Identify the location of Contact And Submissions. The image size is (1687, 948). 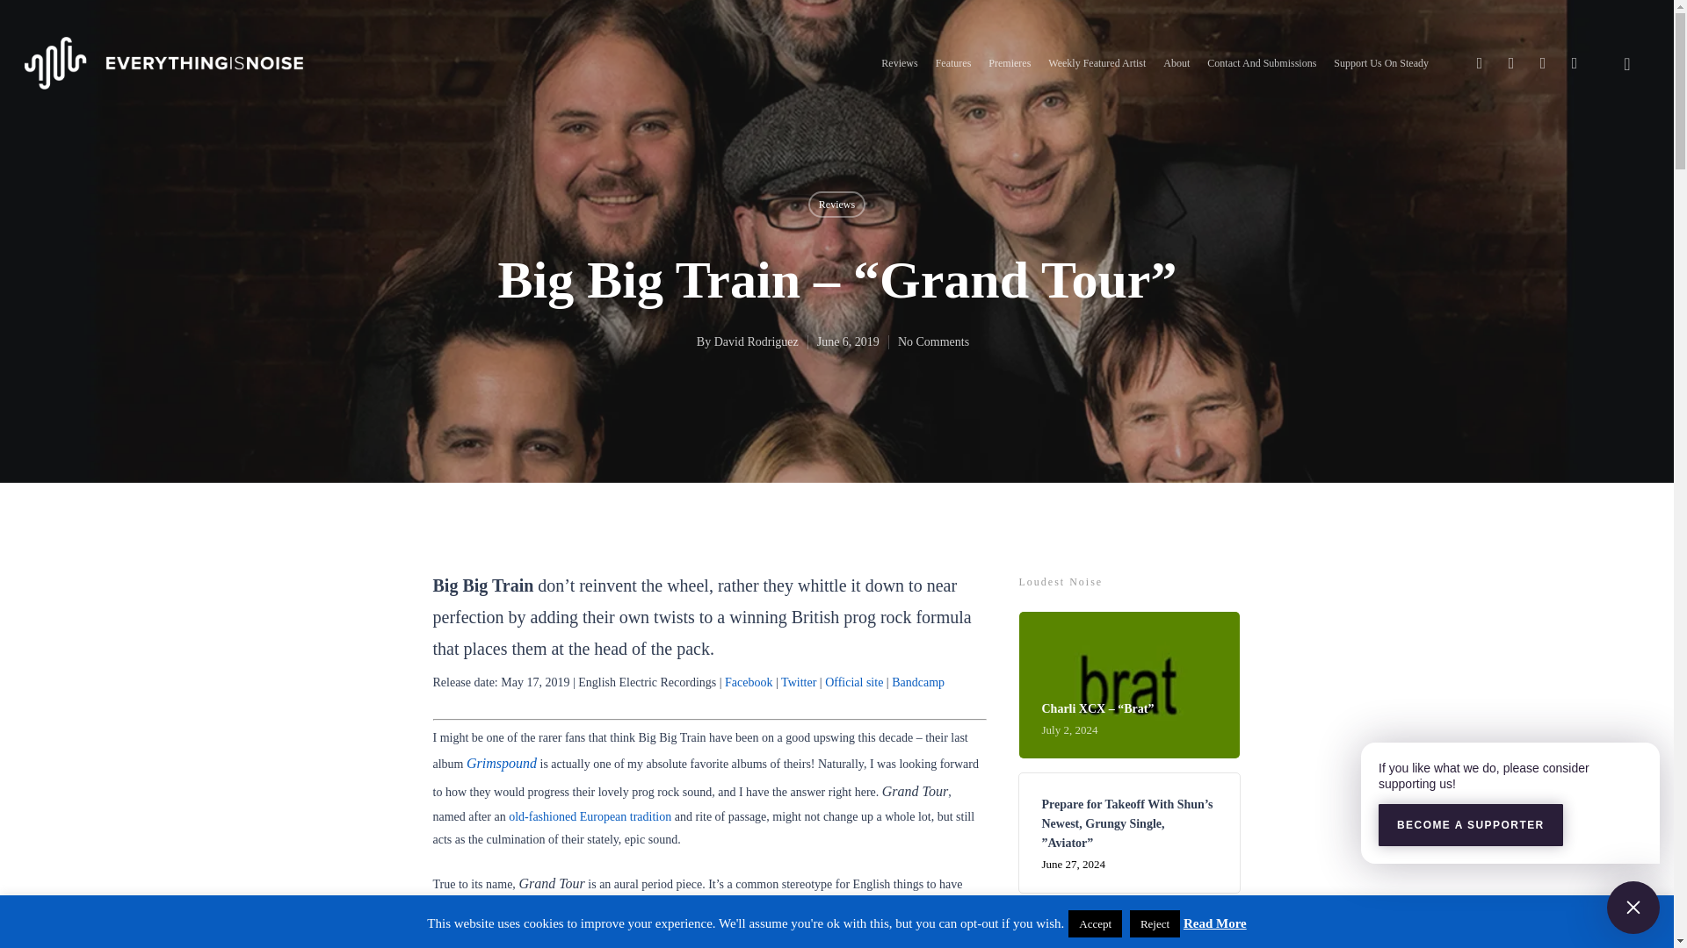
(1262, 63).